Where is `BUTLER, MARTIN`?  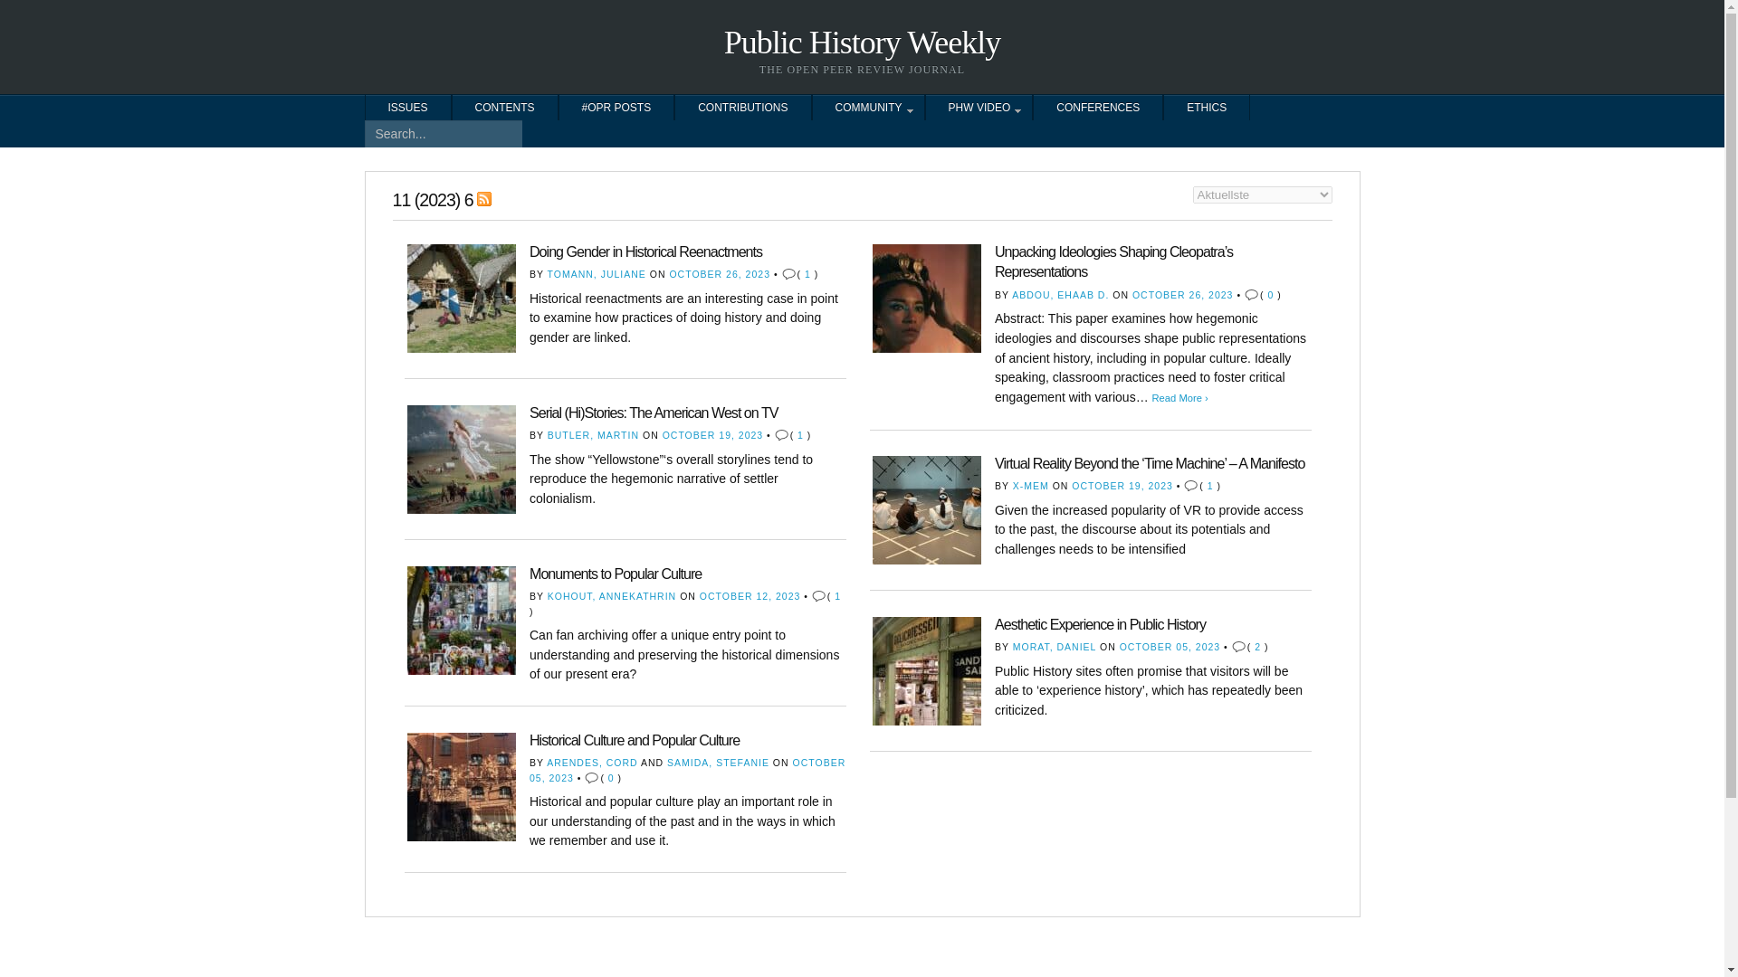 BUTLER, MARTIN is located at coordinates (593, 435).